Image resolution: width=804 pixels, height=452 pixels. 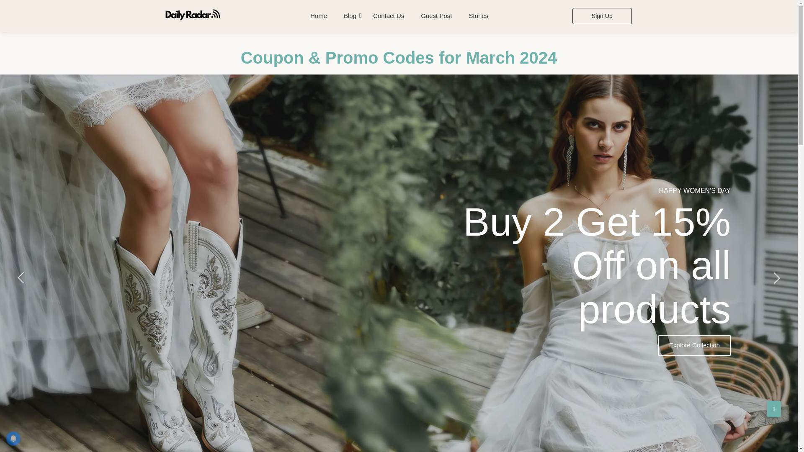 What do you see at coordinates (602, 16) in the screenshot?
I see `Sign Up` at bounding box center [602, 16].